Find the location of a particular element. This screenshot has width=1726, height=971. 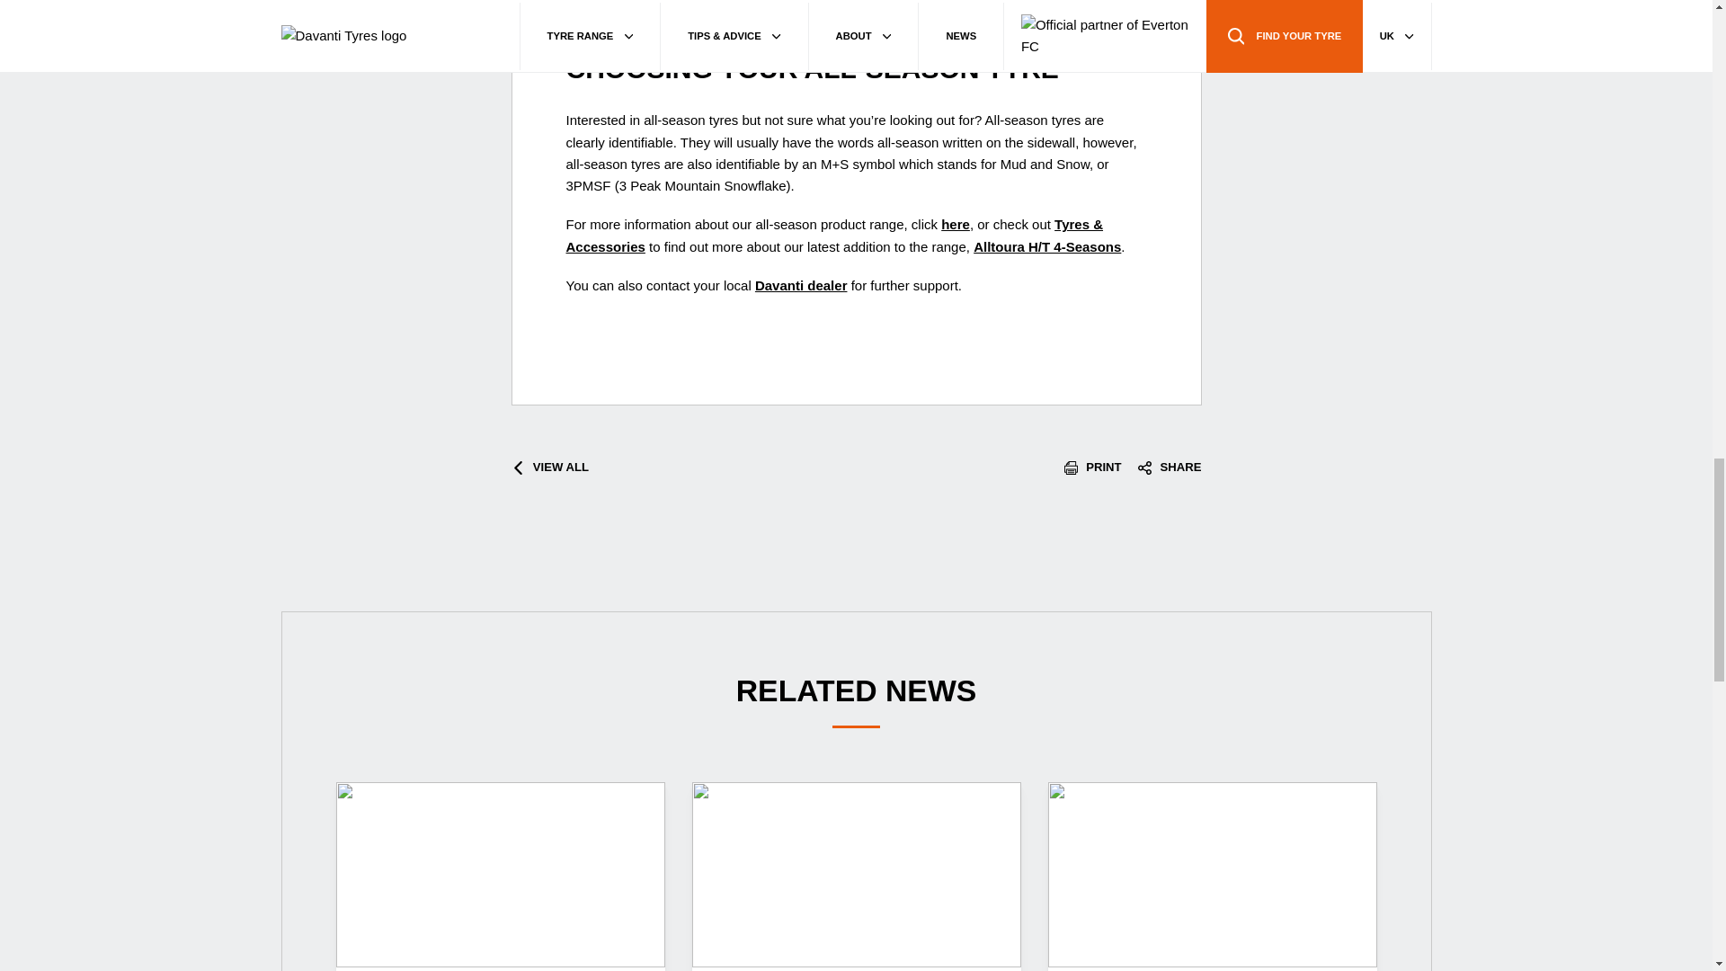

Man checking car tire photo is located at coordinates (856, 874).